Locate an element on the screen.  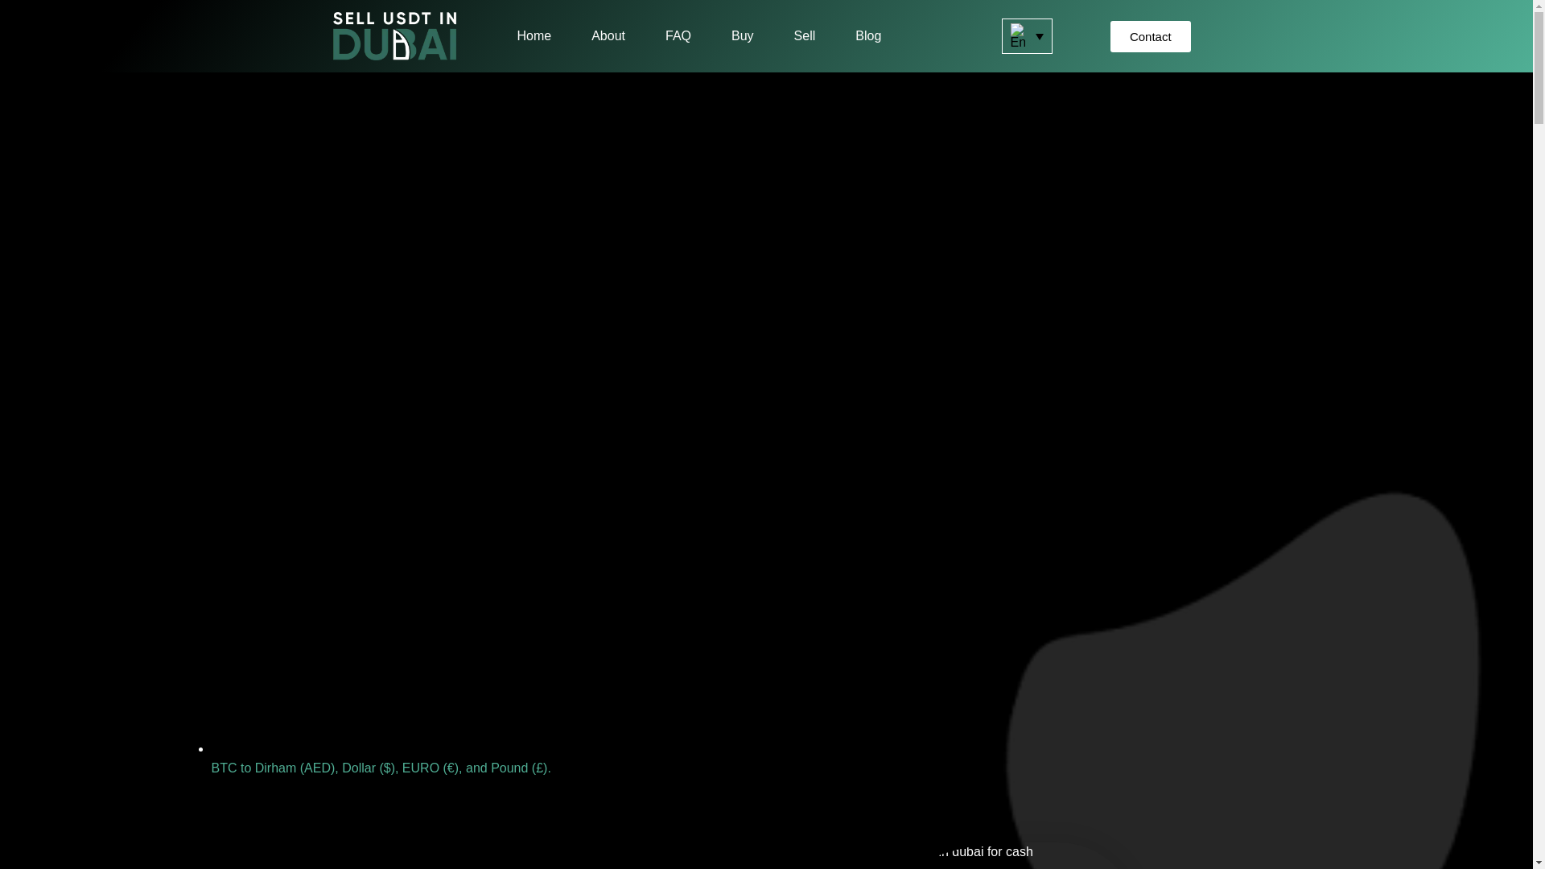
FAQ is located at coordinates (678, 35).